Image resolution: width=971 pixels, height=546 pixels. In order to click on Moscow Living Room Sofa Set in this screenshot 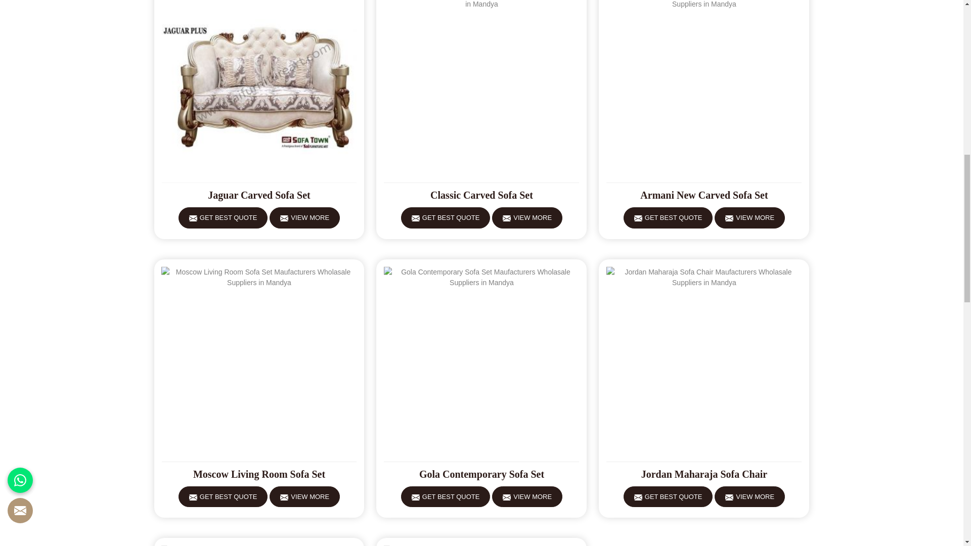, I will do `click(259, 474)`.